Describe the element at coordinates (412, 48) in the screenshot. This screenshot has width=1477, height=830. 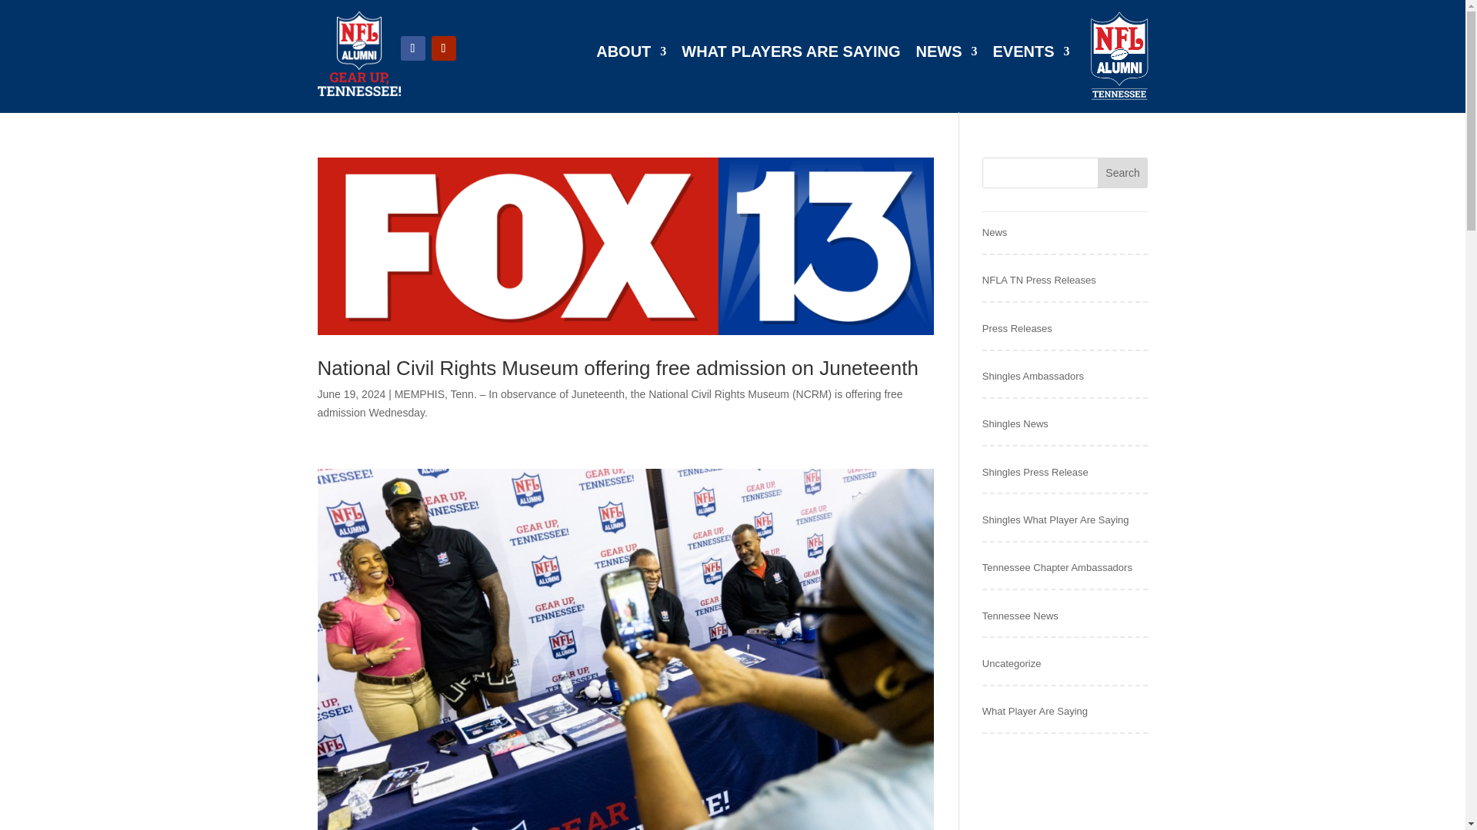
I see `Follow on Facebook` at that location.